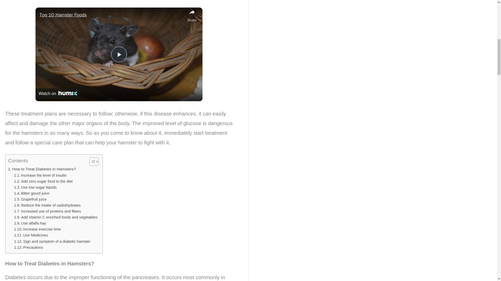  Describe the element at coordinates (58, 93) in the screenshot. I see `Watch on` at that location.